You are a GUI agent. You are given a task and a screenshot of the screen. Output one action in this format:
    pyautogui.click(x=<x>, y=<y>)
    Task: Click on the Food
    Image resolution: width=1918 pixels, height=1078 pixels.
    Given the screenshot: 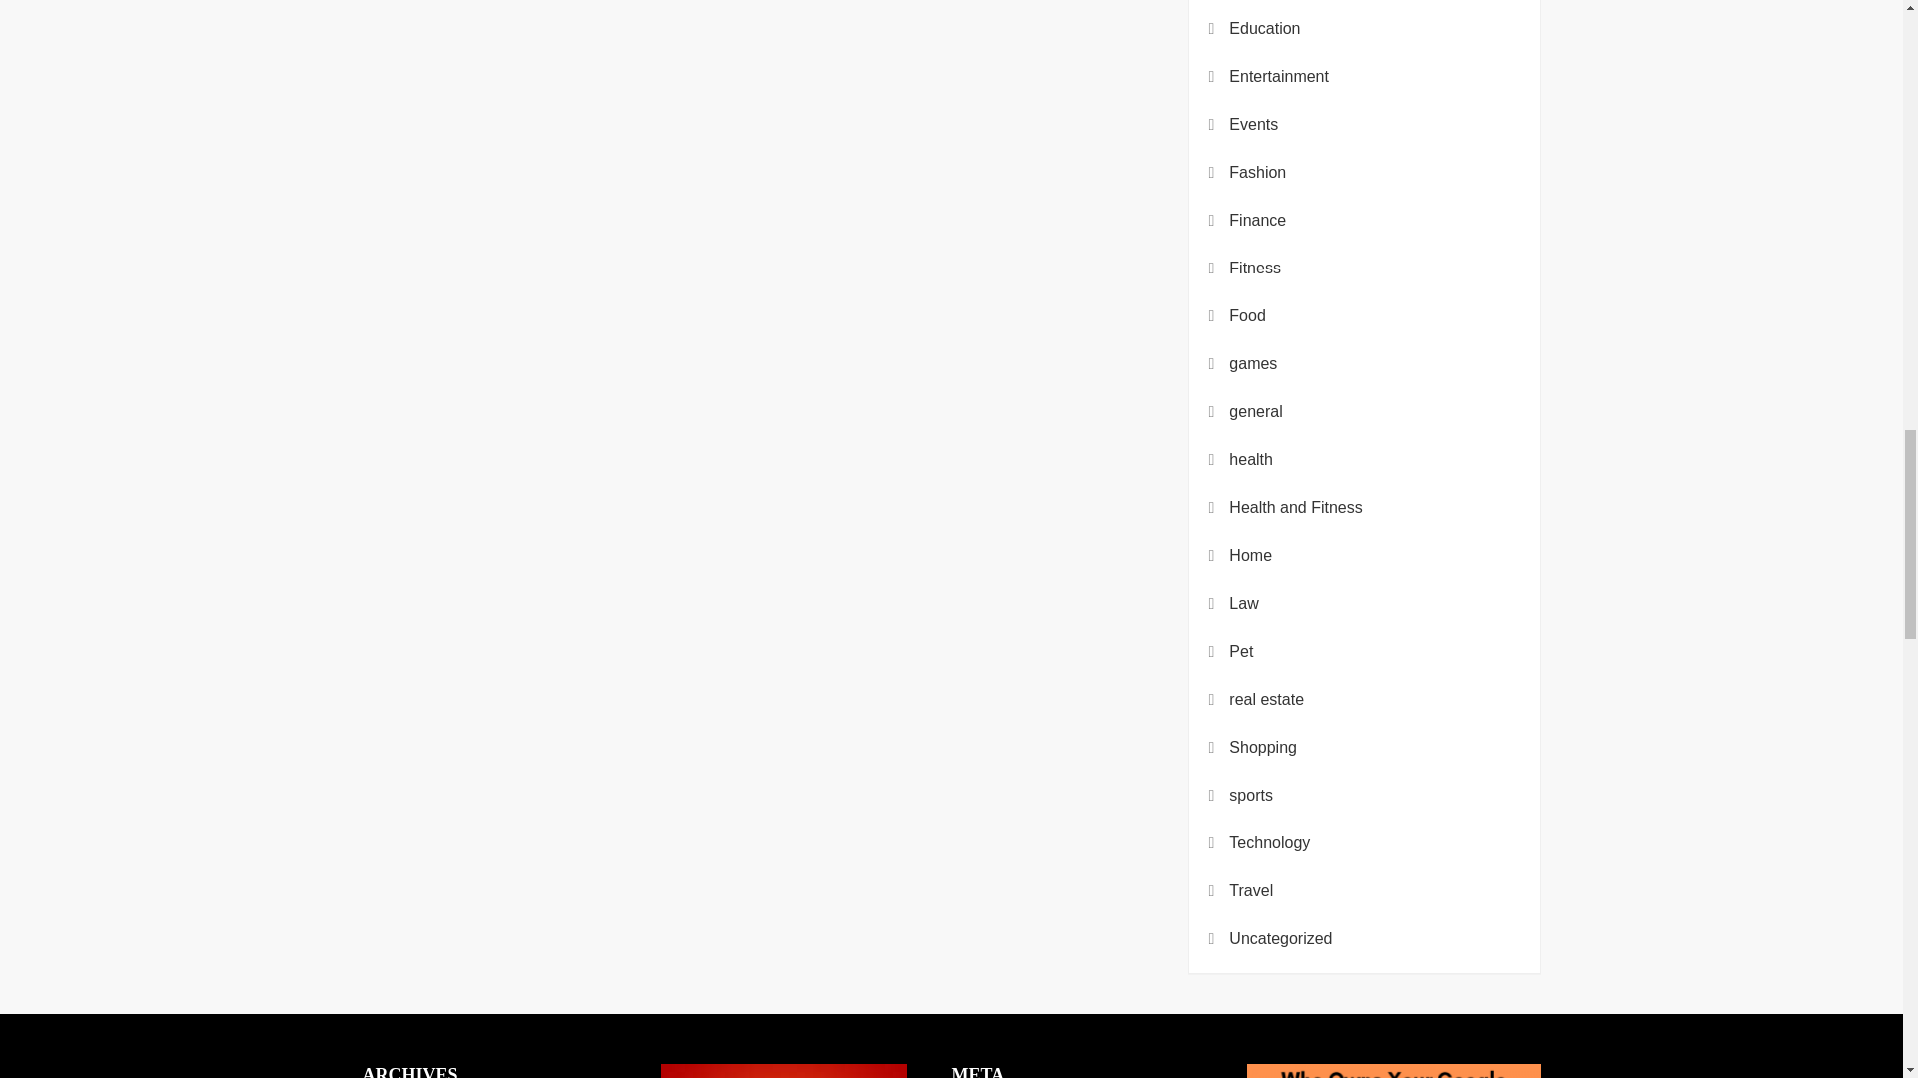 What is the action you would take?
    pyautogui.click(x=1247, y=315)
    